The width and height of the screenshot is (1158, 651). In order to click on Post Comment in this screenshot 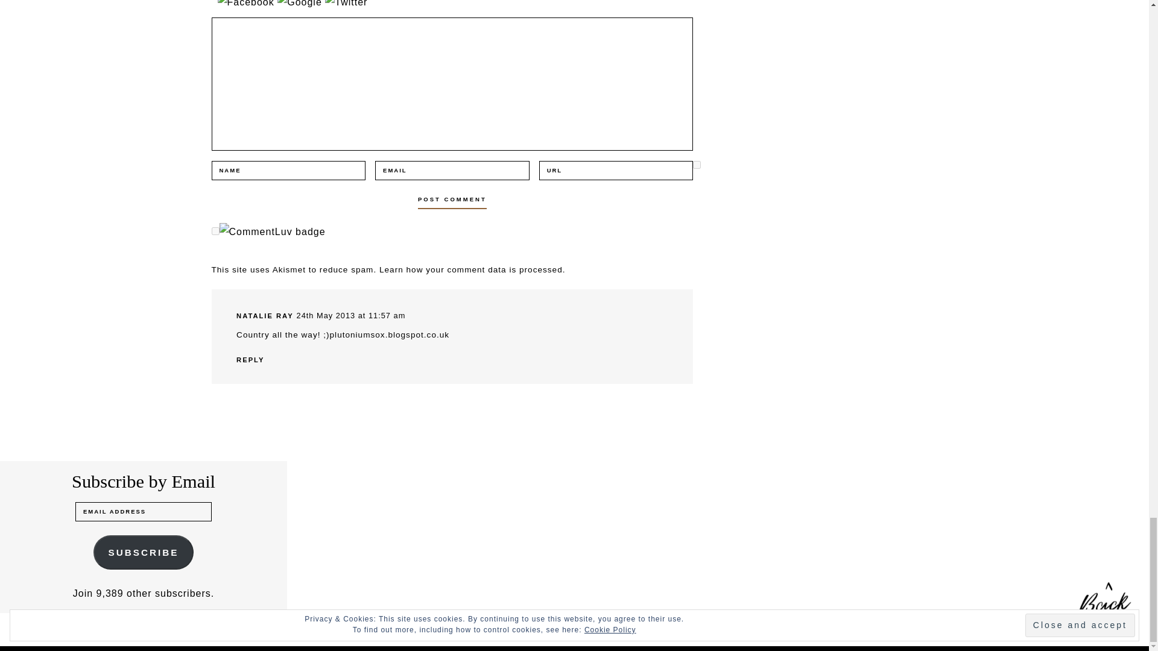, I will do `click(452, 199)`.